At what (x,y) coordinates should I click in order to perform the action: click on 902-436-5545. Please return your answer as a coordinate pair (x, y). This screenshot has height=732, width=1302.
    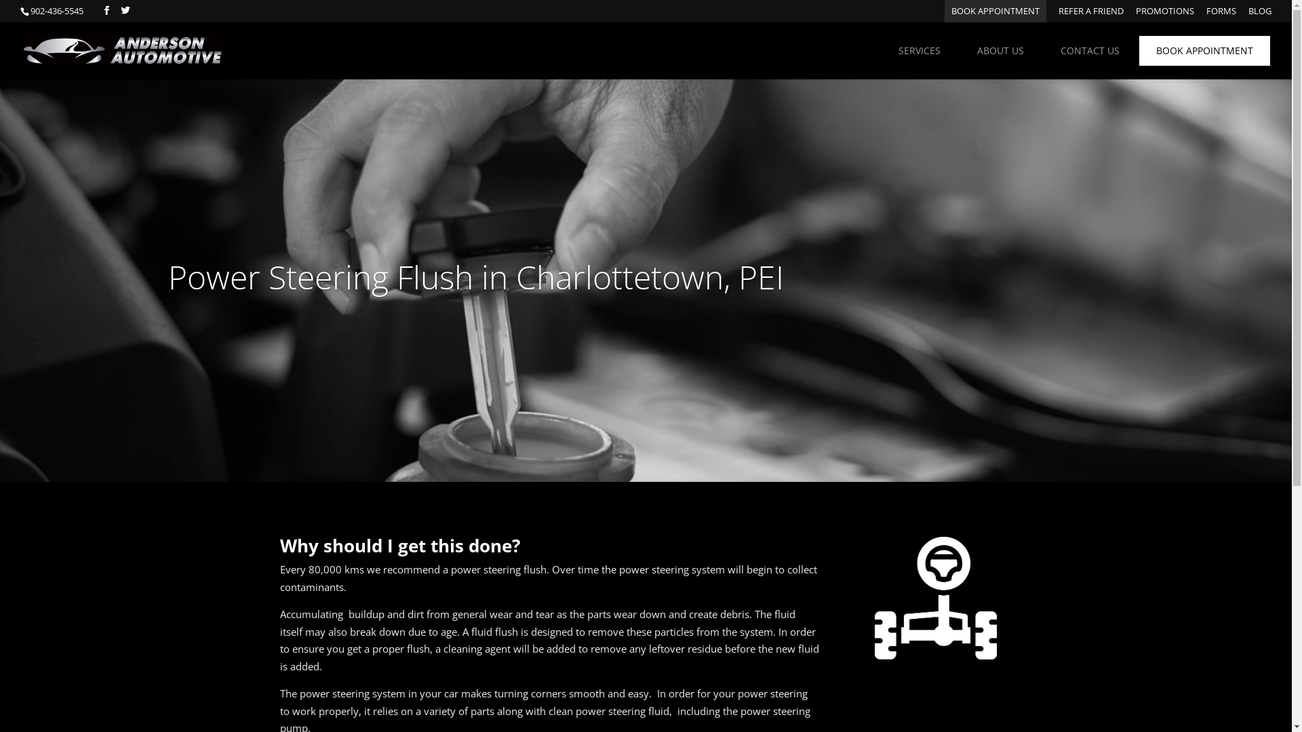
    Looking at the image, I should click on (56, 11).